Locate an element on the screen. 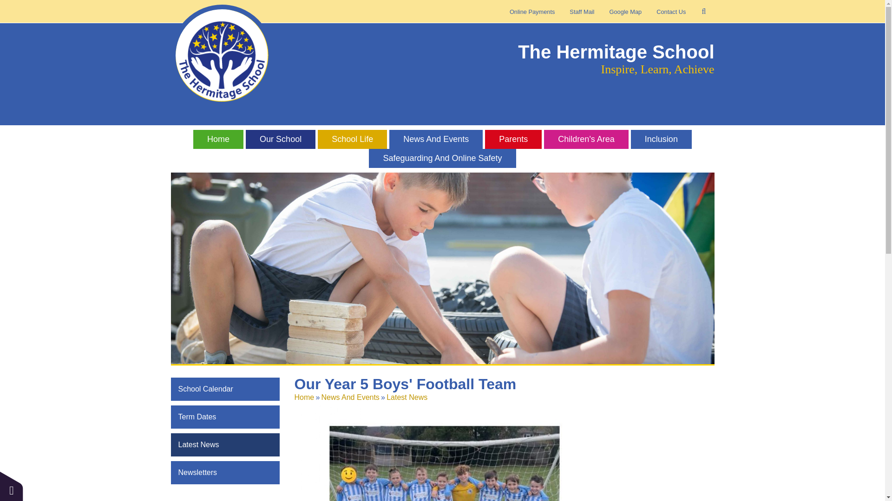 The image size is (892, 501). Safeguarding And Online Safety is located at coordinates (442, 160).